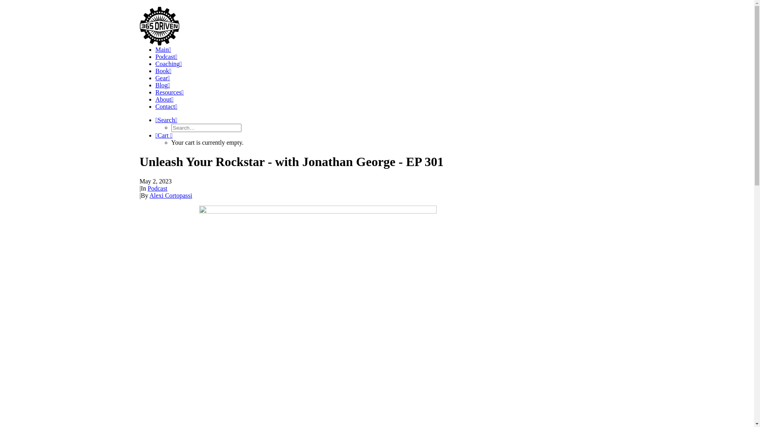  I want to click on Coaching, so click(169, 64).